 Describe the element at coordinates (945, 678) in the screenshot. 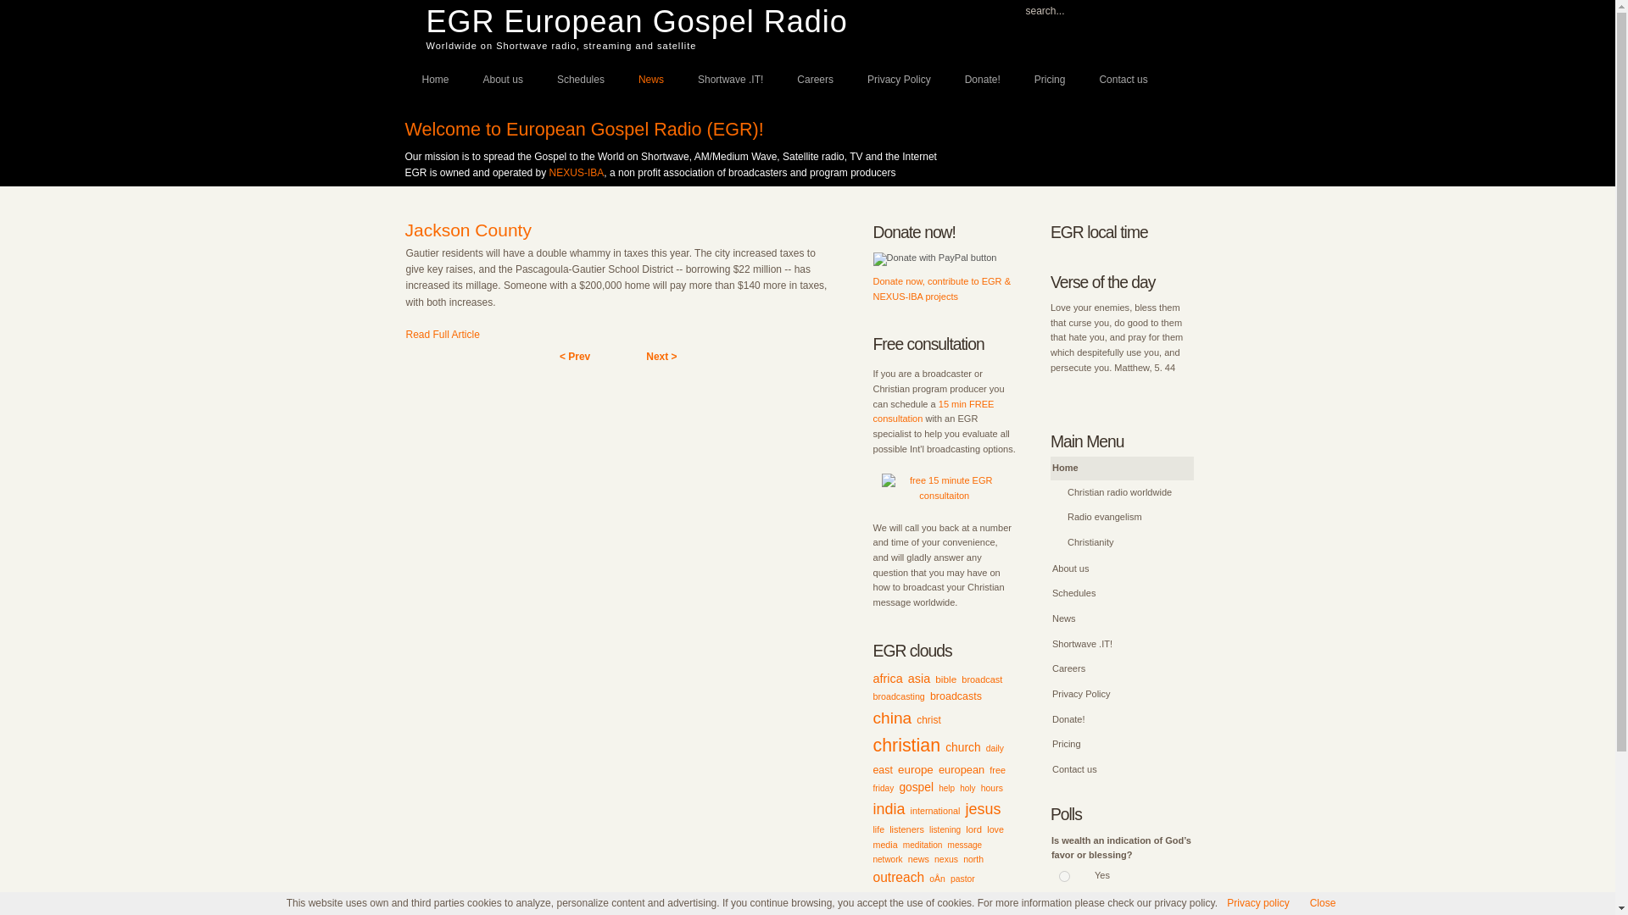

I see `bible` at that location.